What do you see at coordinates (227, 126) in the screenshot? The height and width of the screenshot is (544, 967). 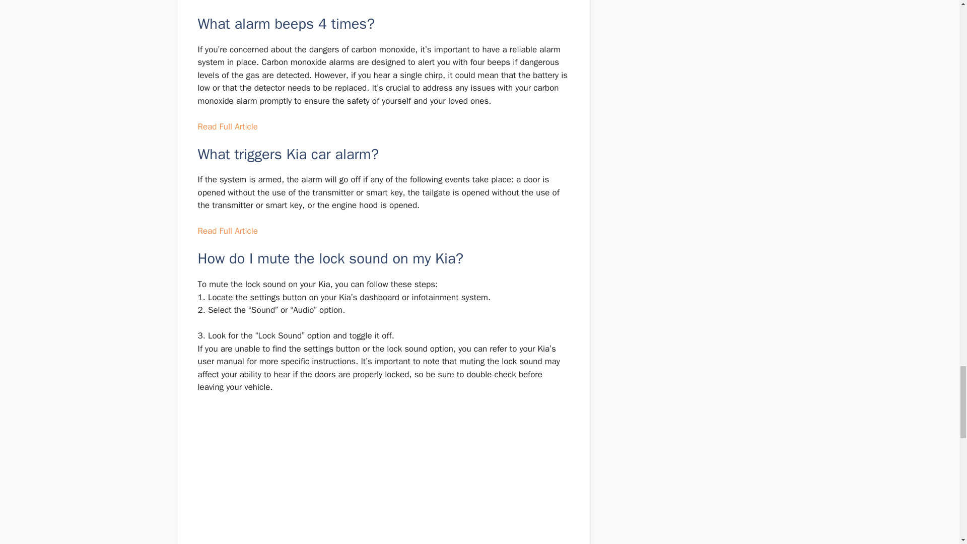 I see `Read Full Article` at bounding box center [227, 126].